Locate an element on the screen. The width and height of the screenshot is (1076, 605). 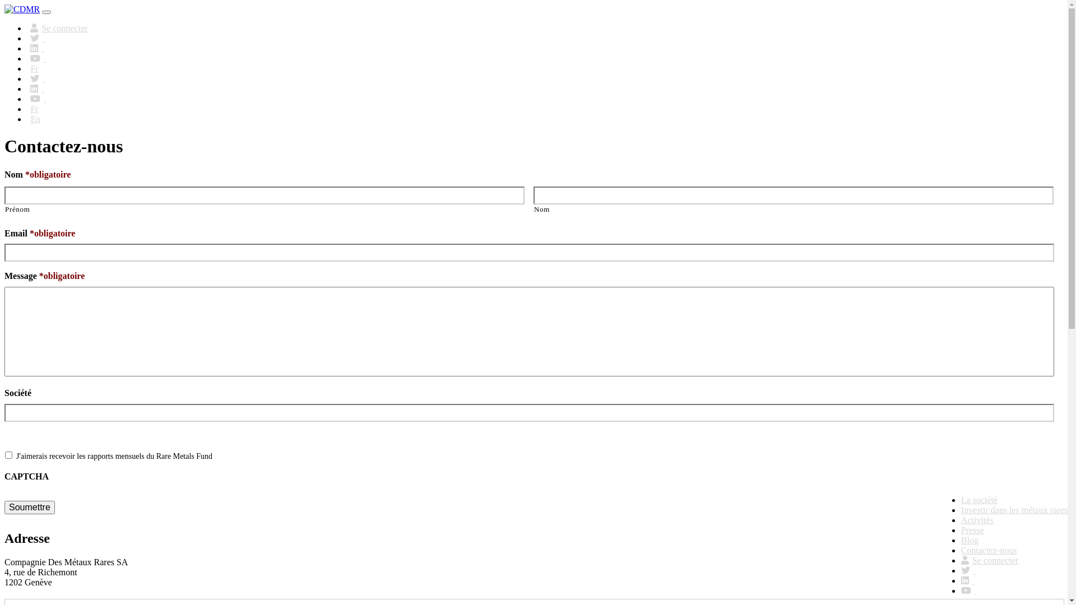
Blog is located at coordinates (970, 540).